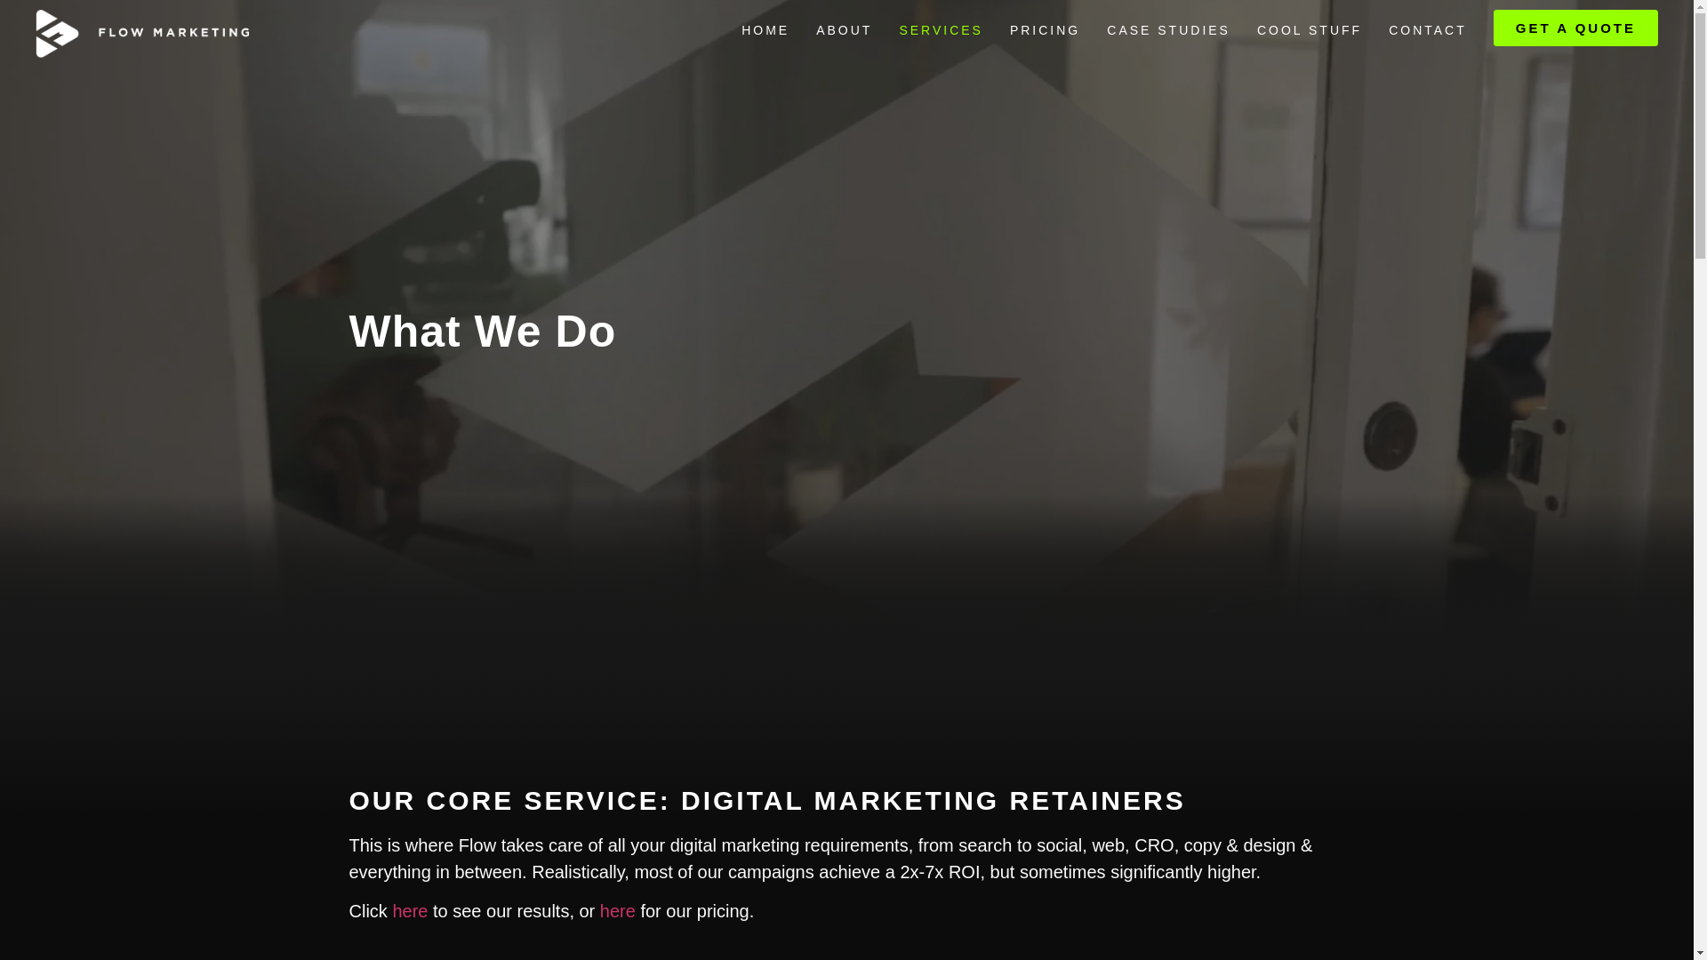  I want to click on SERVICES, so click(941, 30).